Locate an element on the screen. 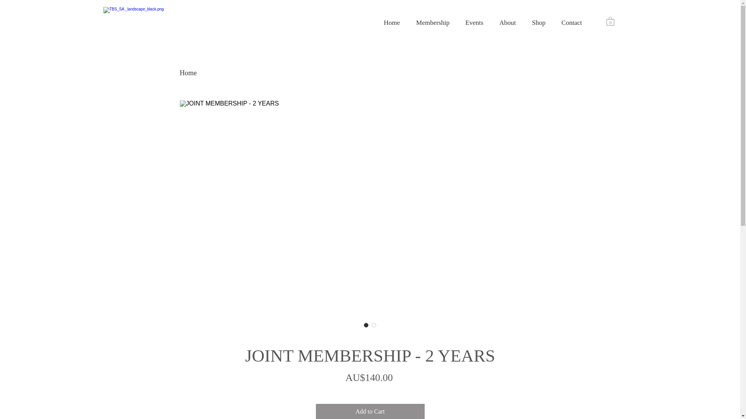 The height and width of the screenshot is (419, 746). Events is located at coordinates (475, 23).